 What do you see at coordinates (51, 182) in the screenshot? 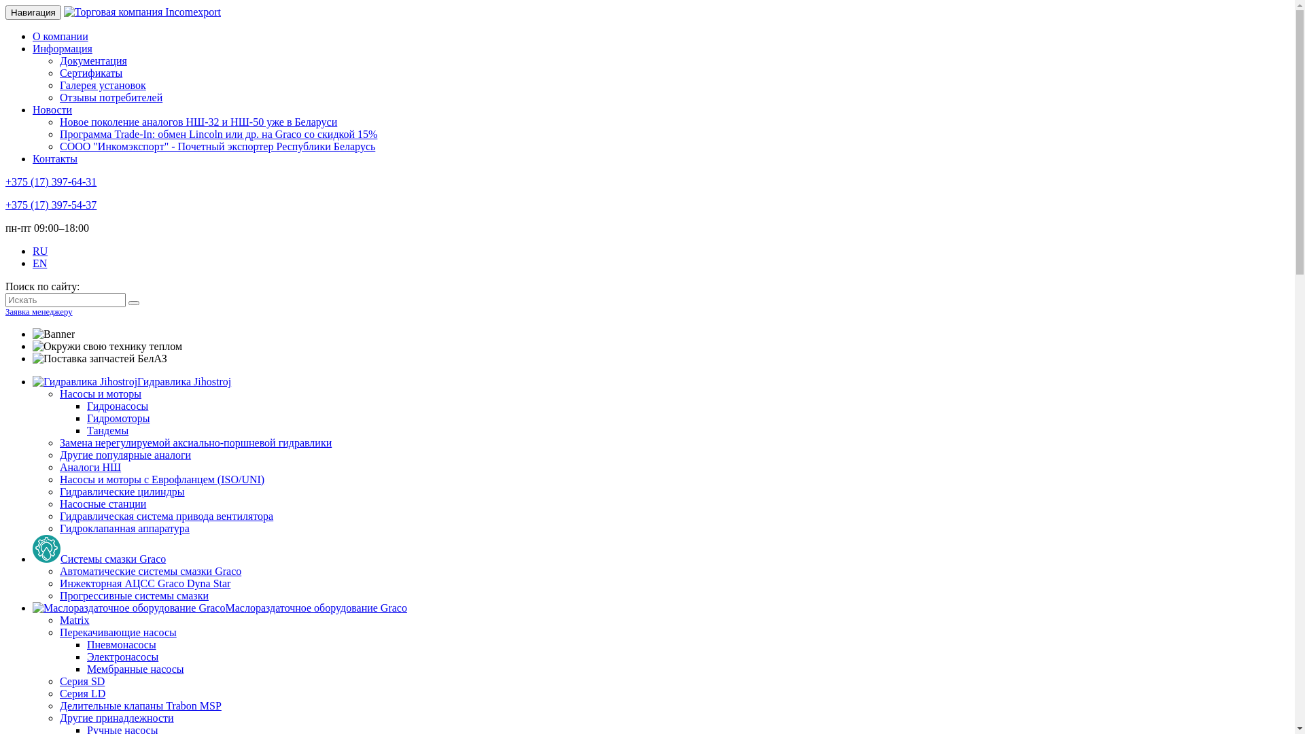
I see `+375 (17) 397-64-31` at bounding box center [51, 182].